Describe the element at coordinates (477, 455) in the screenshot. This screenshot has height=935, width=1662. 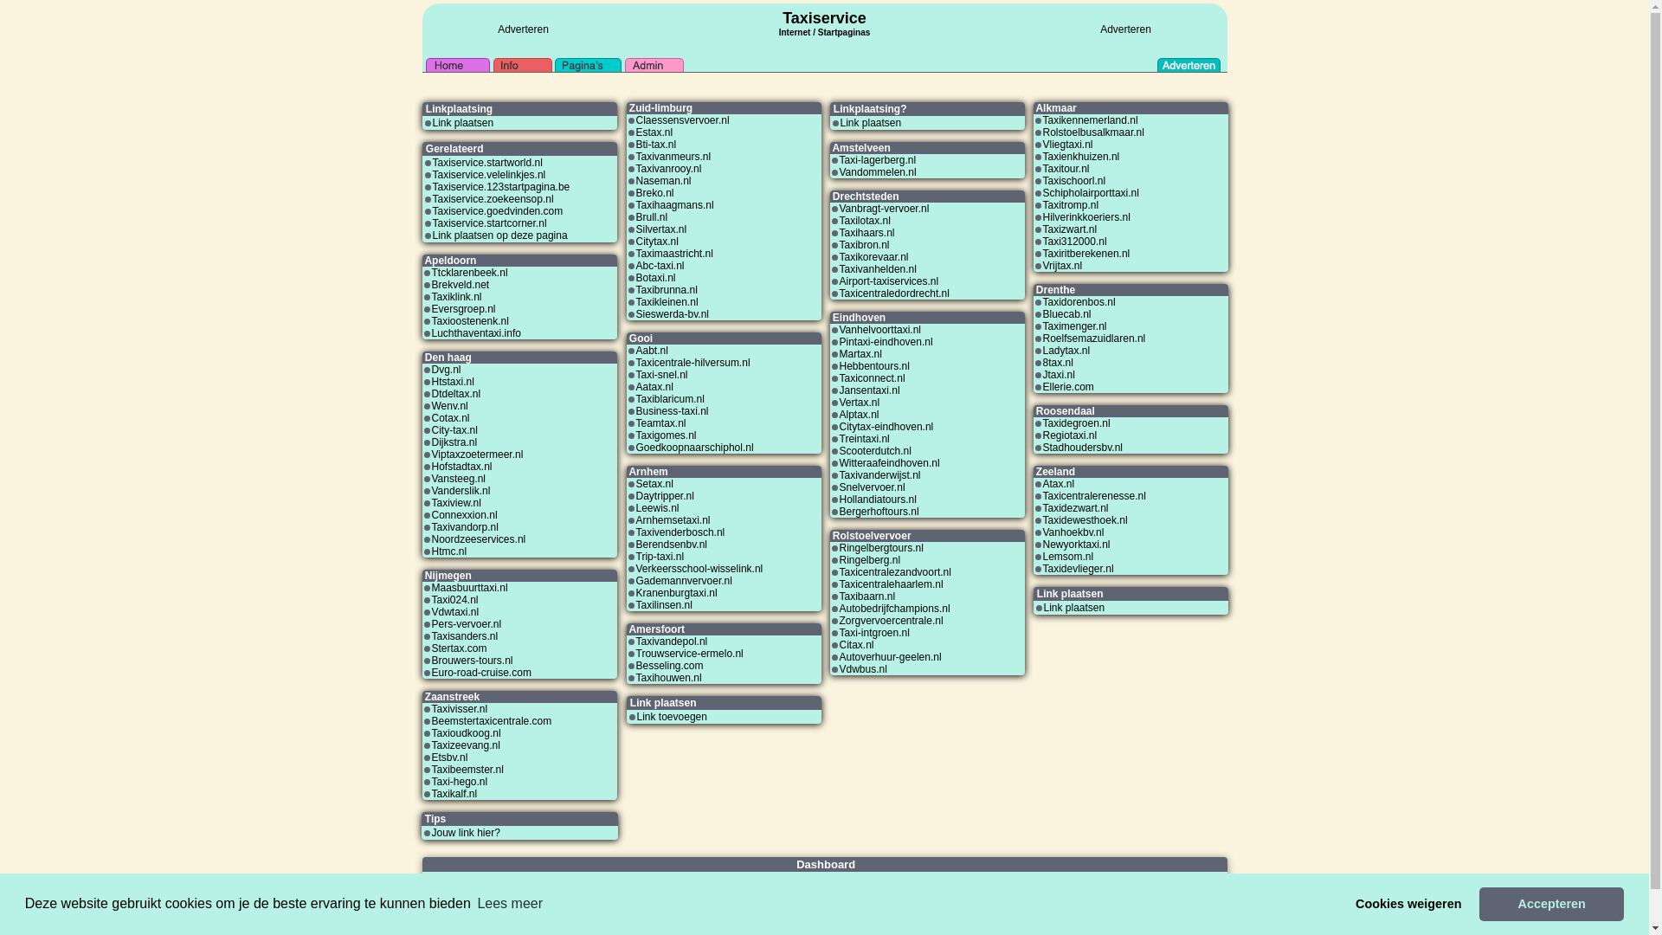
I see `Viptaxzoetermeer.nl` at that location.